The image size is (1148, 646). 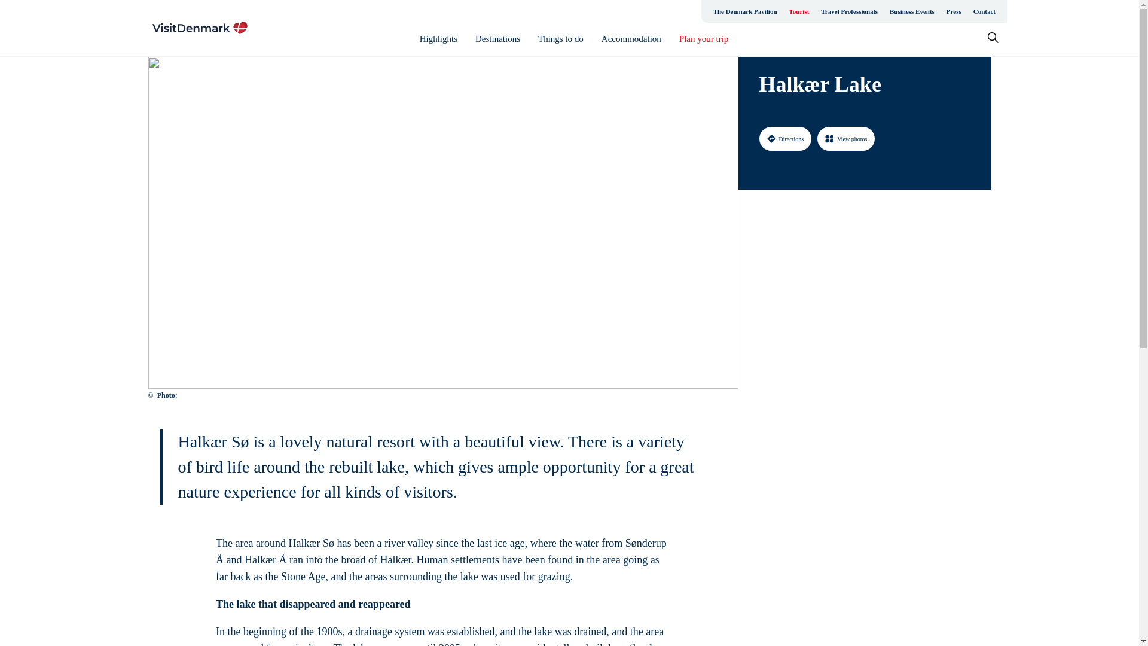 What do you see at coordinates (561, 39) in the screenshot?
I see `Things to do` at bounding box center [561, 39].